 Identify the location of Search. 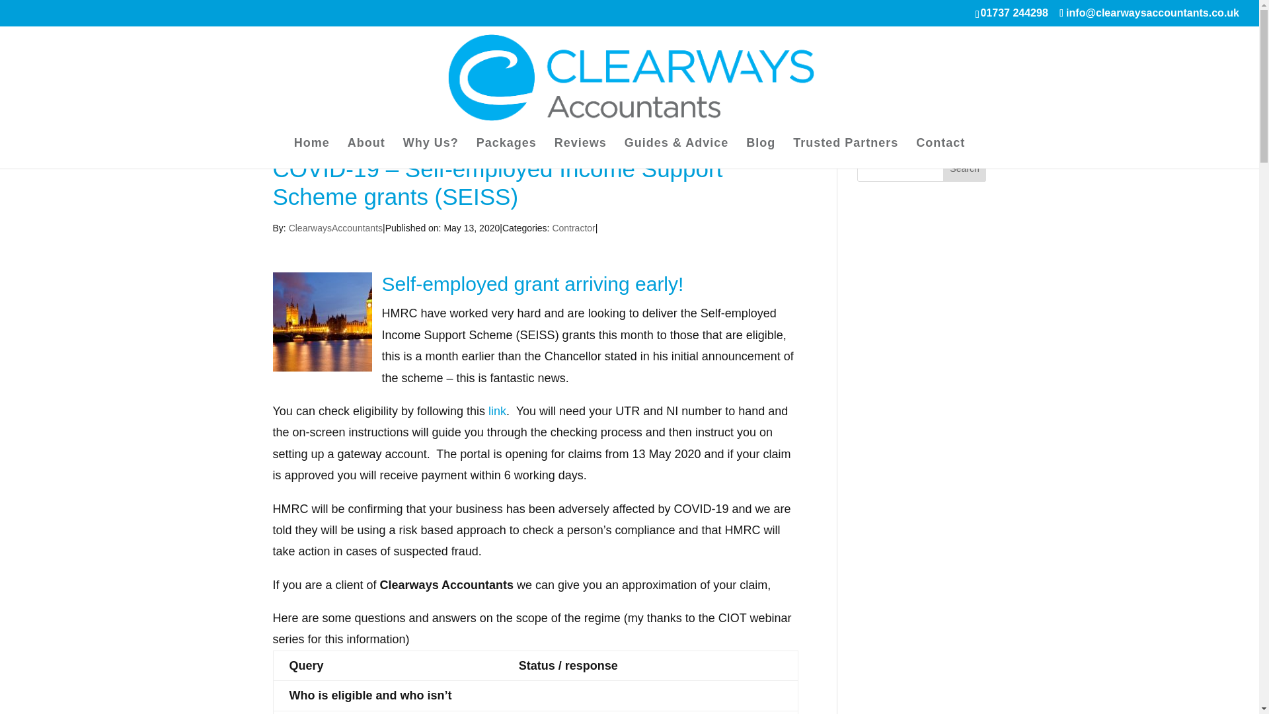
(965, 169).